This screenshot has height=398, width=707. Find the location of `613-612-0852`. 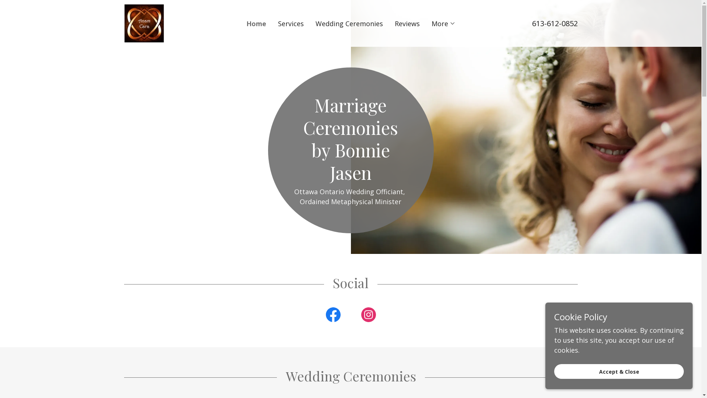

613-612-0852 is located at coordinates (555, 24).